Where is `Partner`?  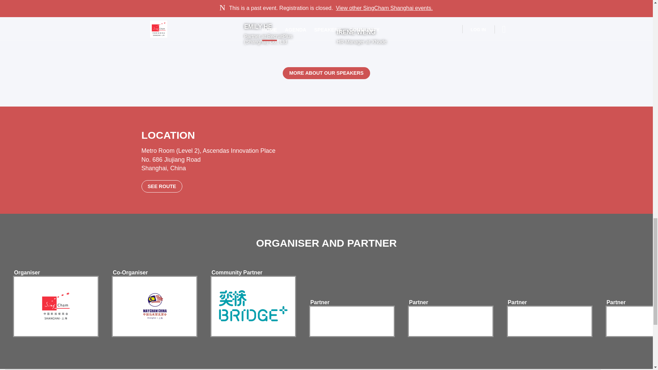
Partner is located at coordinates (130, 273).